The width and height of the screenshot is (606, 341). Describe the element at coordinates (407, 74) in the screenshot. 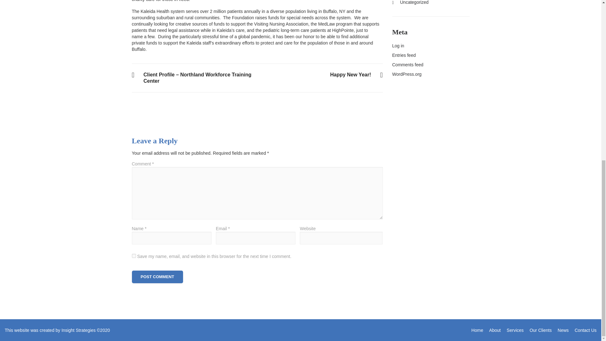

I see `Post Comment` at that location.